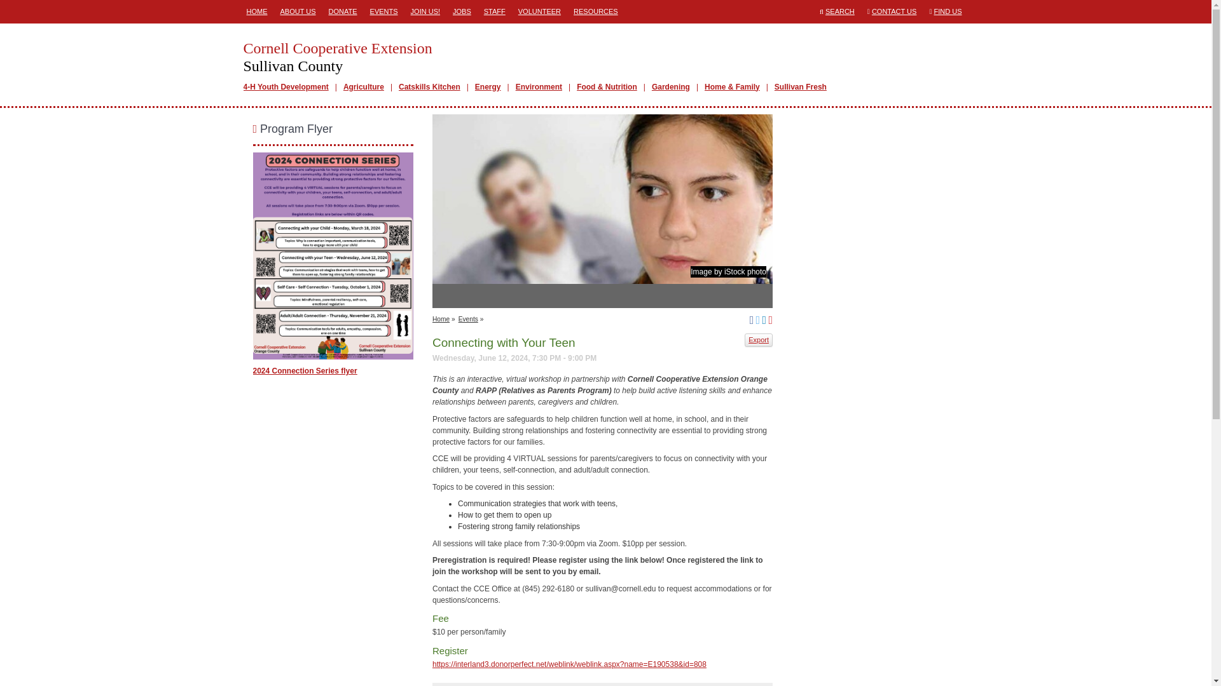 The height and width of the screenshot is (686, 1221). I want to click on STAFF, so click(495, 11).